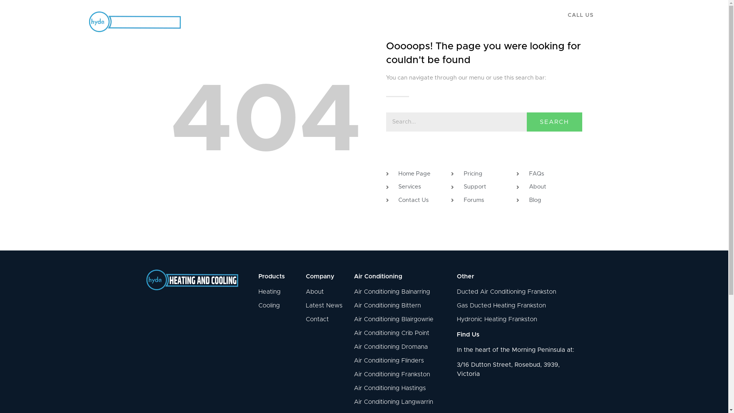  Describe the element at coordinates (554, 122) in the screenshot. I see `SEARCH` at that location.